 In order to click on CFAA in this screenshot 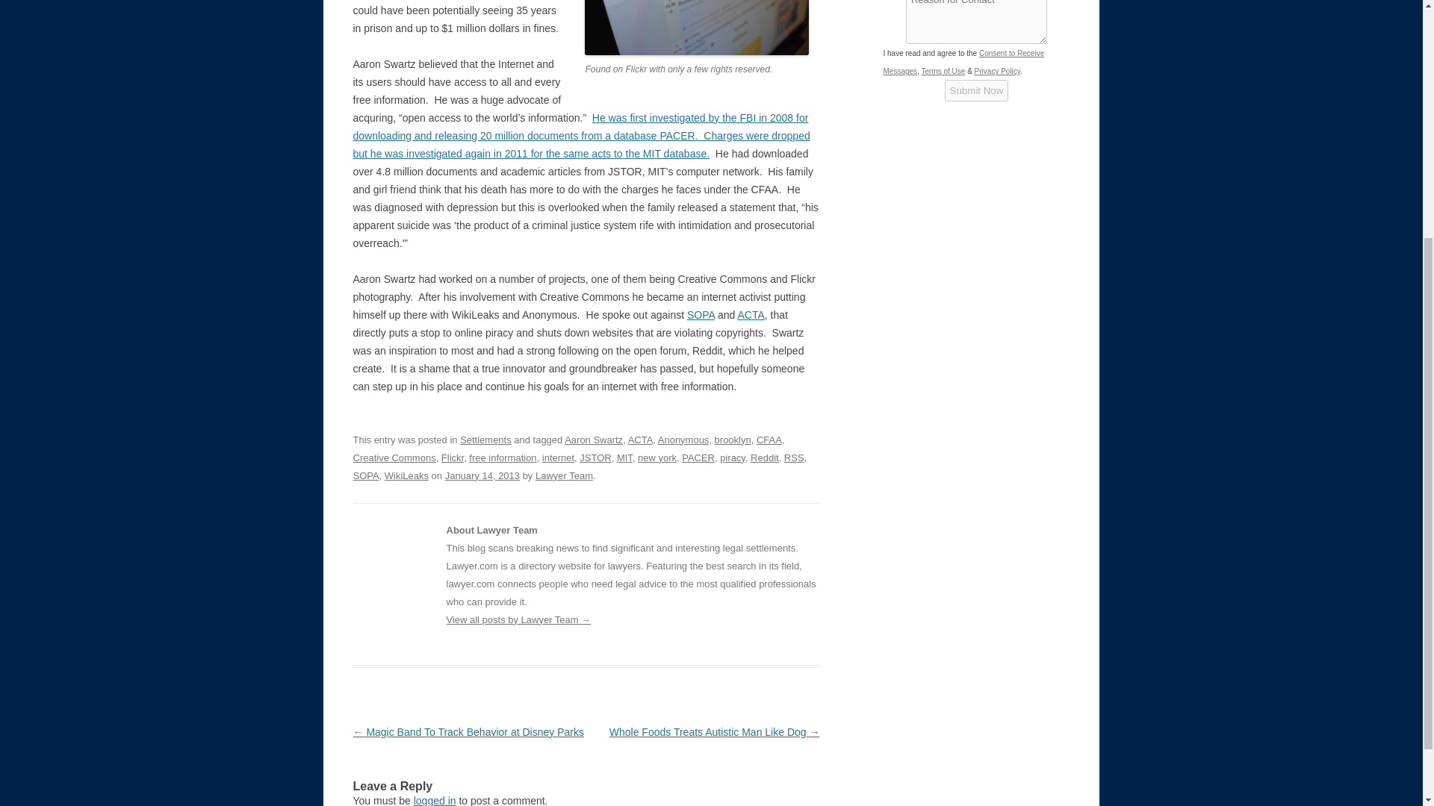, I will do `click(769, 440)`.